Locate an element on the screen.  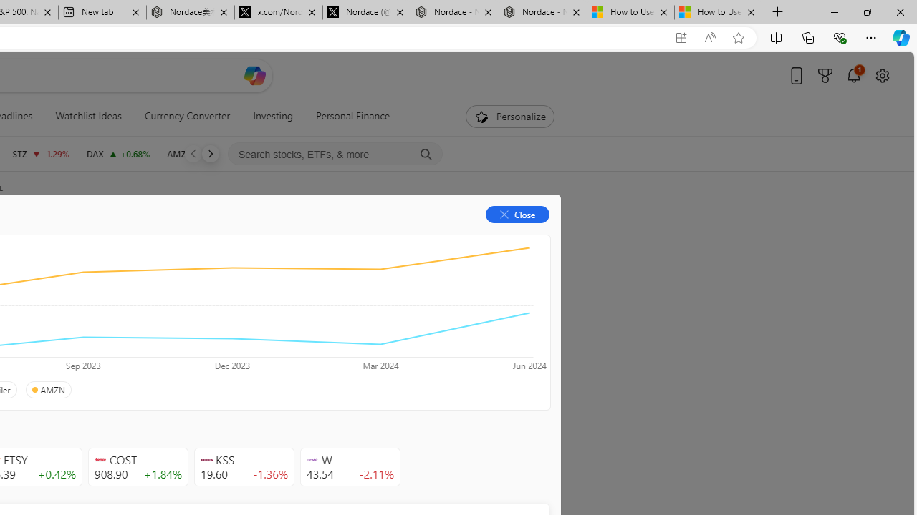
Personal Finance is located at coordinates (353, 116).